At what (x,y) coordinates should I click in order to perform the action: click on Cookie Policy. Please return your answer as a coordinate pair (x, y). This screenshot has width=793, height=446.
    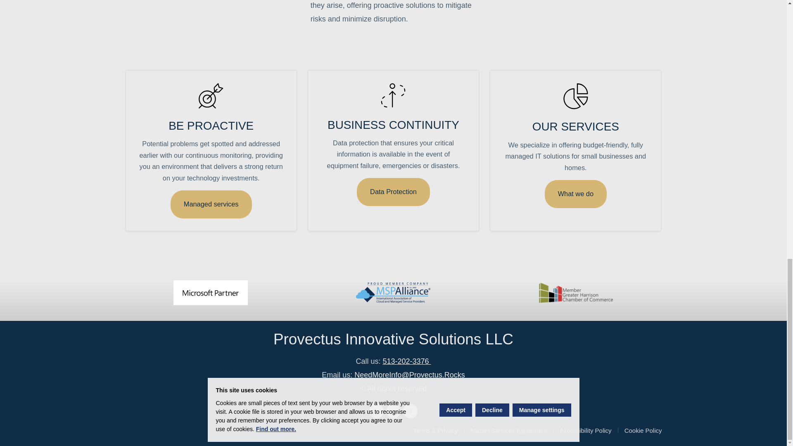
    Looking at the image, I should click on (643, 431).